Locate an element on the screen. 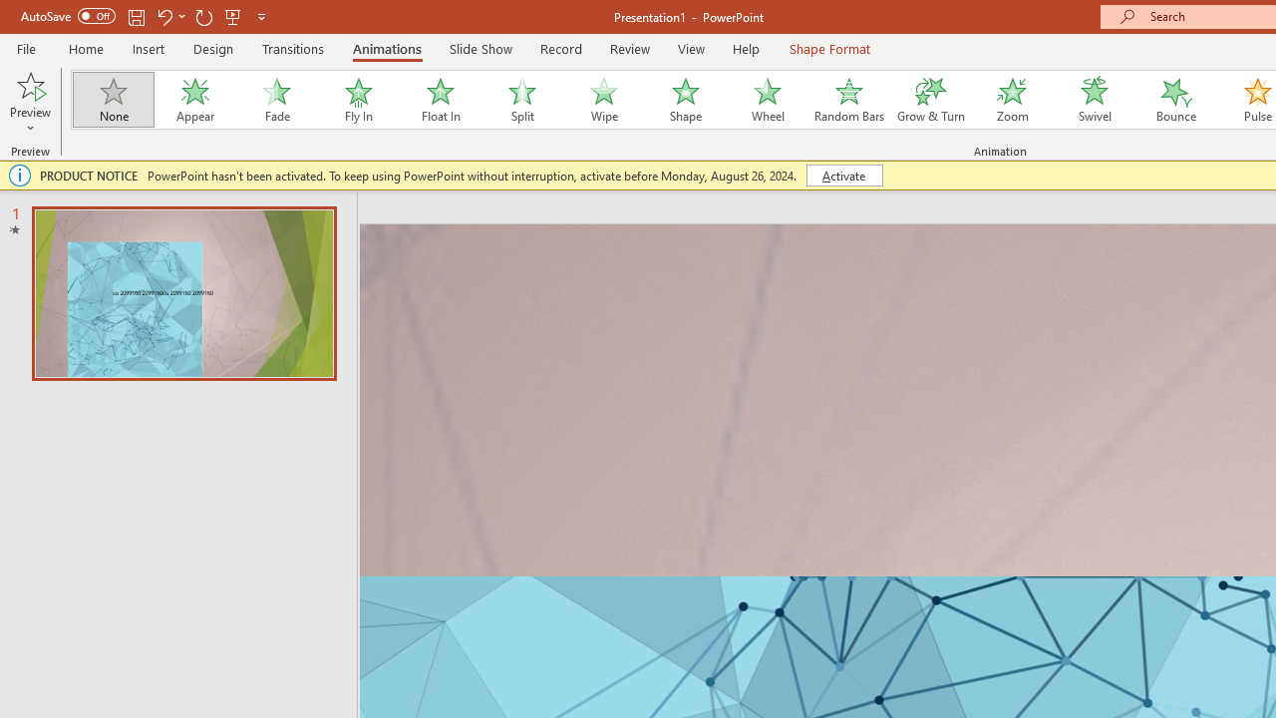  Swivel is located at coordinates (1095, 100).